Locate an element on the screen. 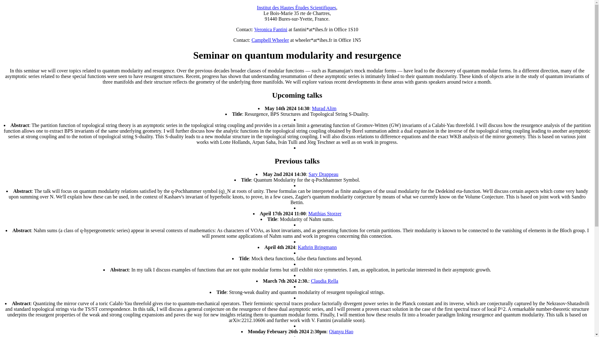 The image size is (599, 337). Kathrin Bringmann is located at coordinates (317, 247).